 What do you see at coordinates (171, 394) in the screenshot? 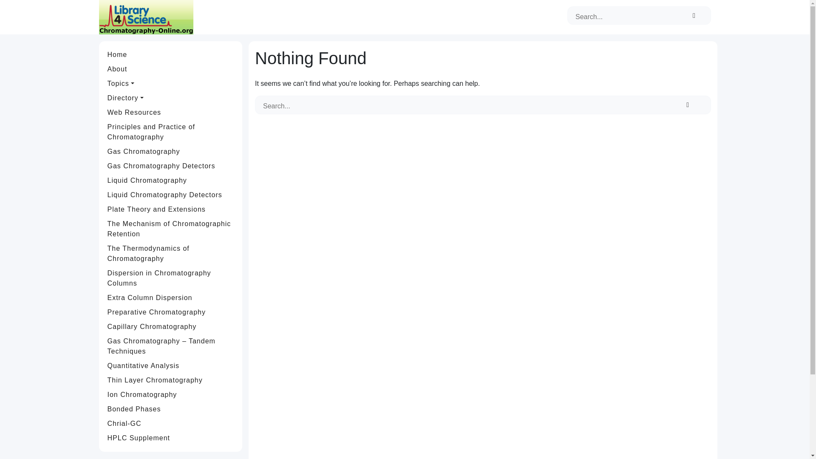
I see `Ion Chromatography` at bounding box center [171, 394].